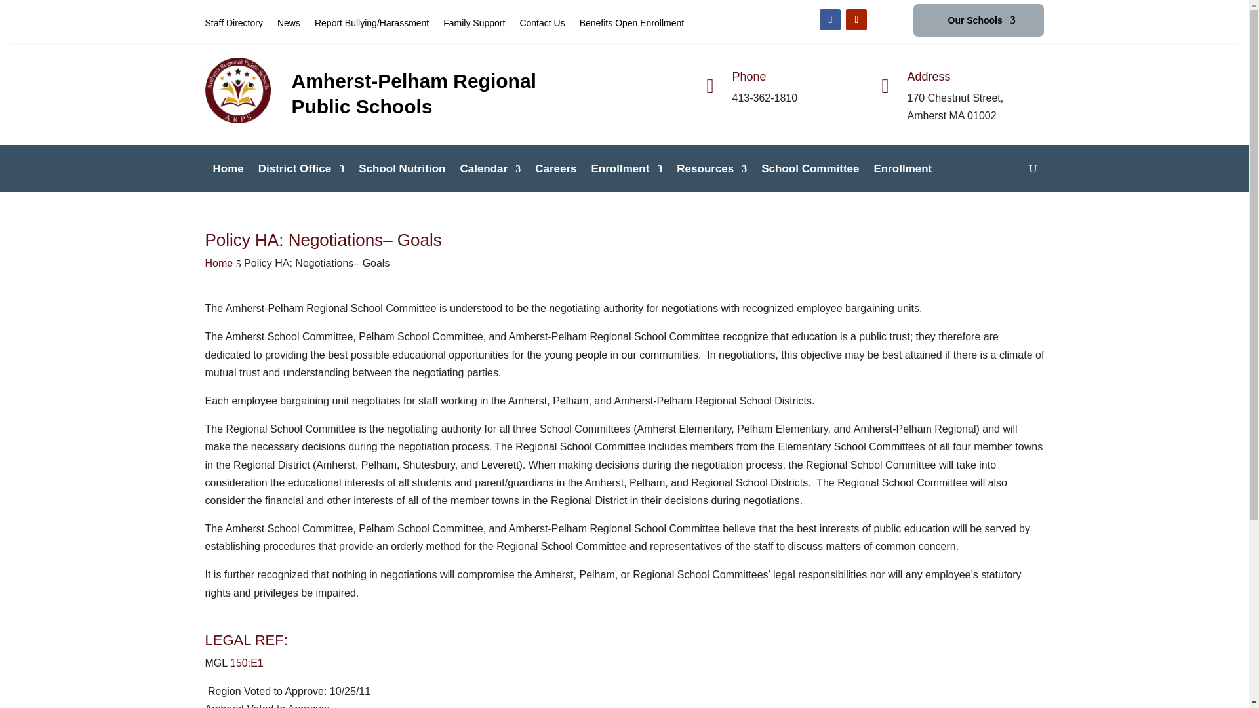  Describe the element at coordinates (830, 20) in the screenshot. I see `Follow on Facebook` at that location.